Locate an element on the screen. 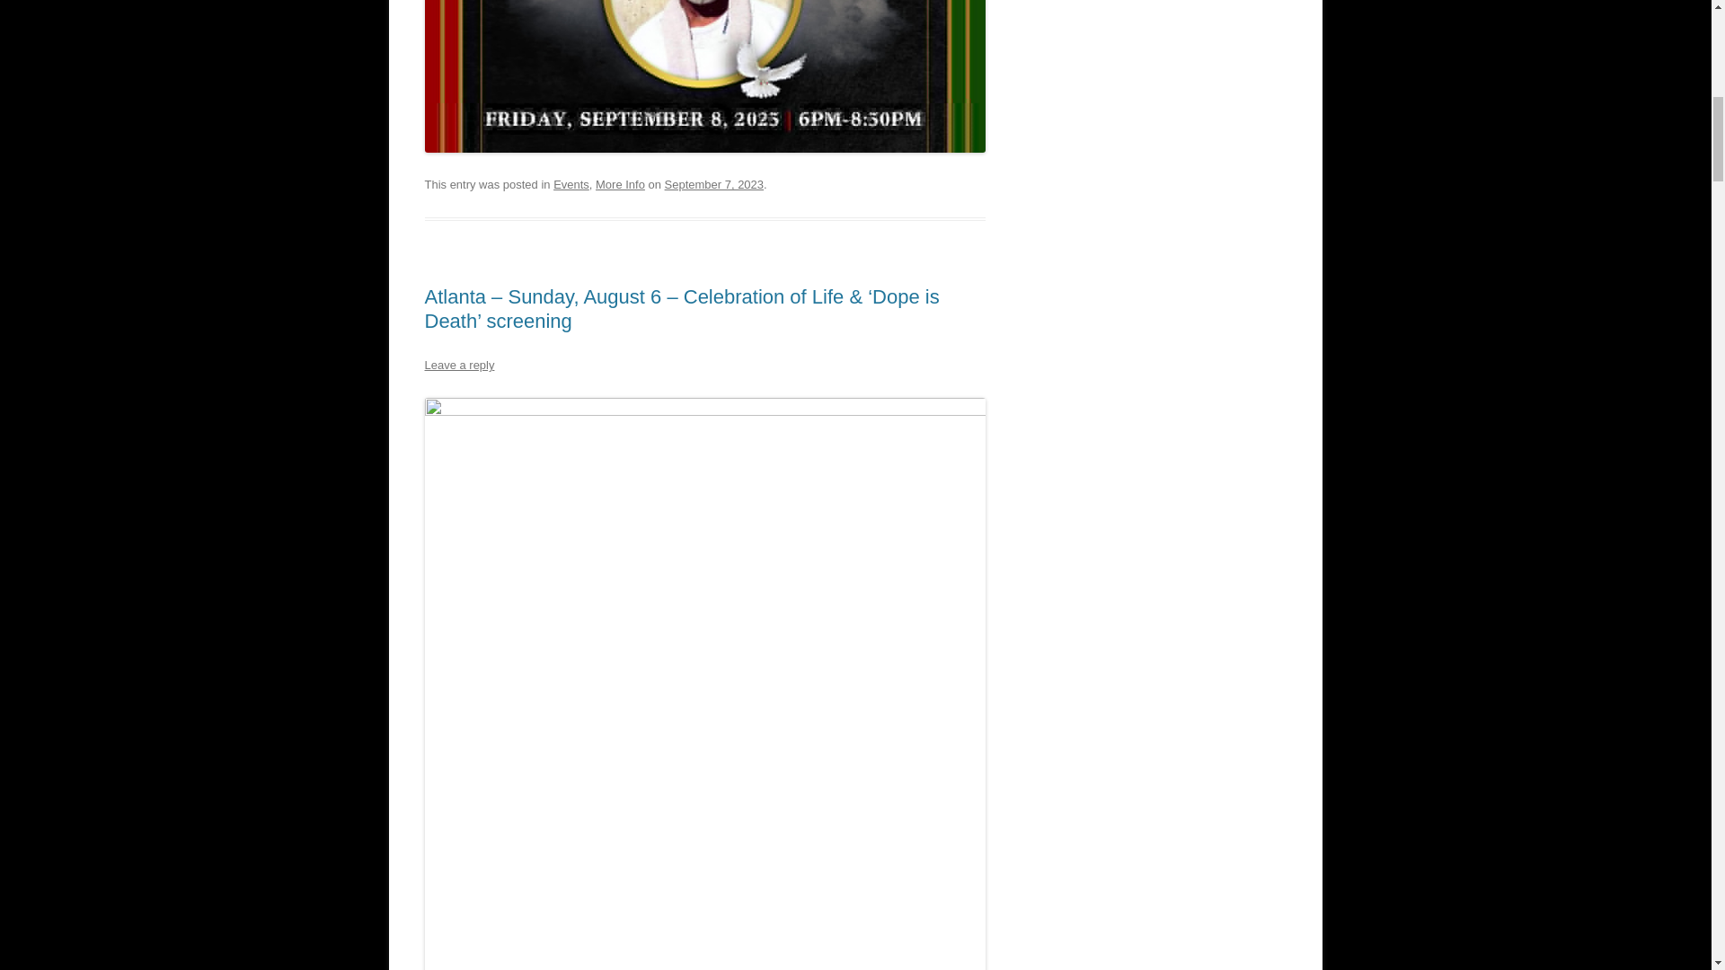 The height and width of the screenshot is (970, 1725). 4:55 am is located at coordinates (713, 183).